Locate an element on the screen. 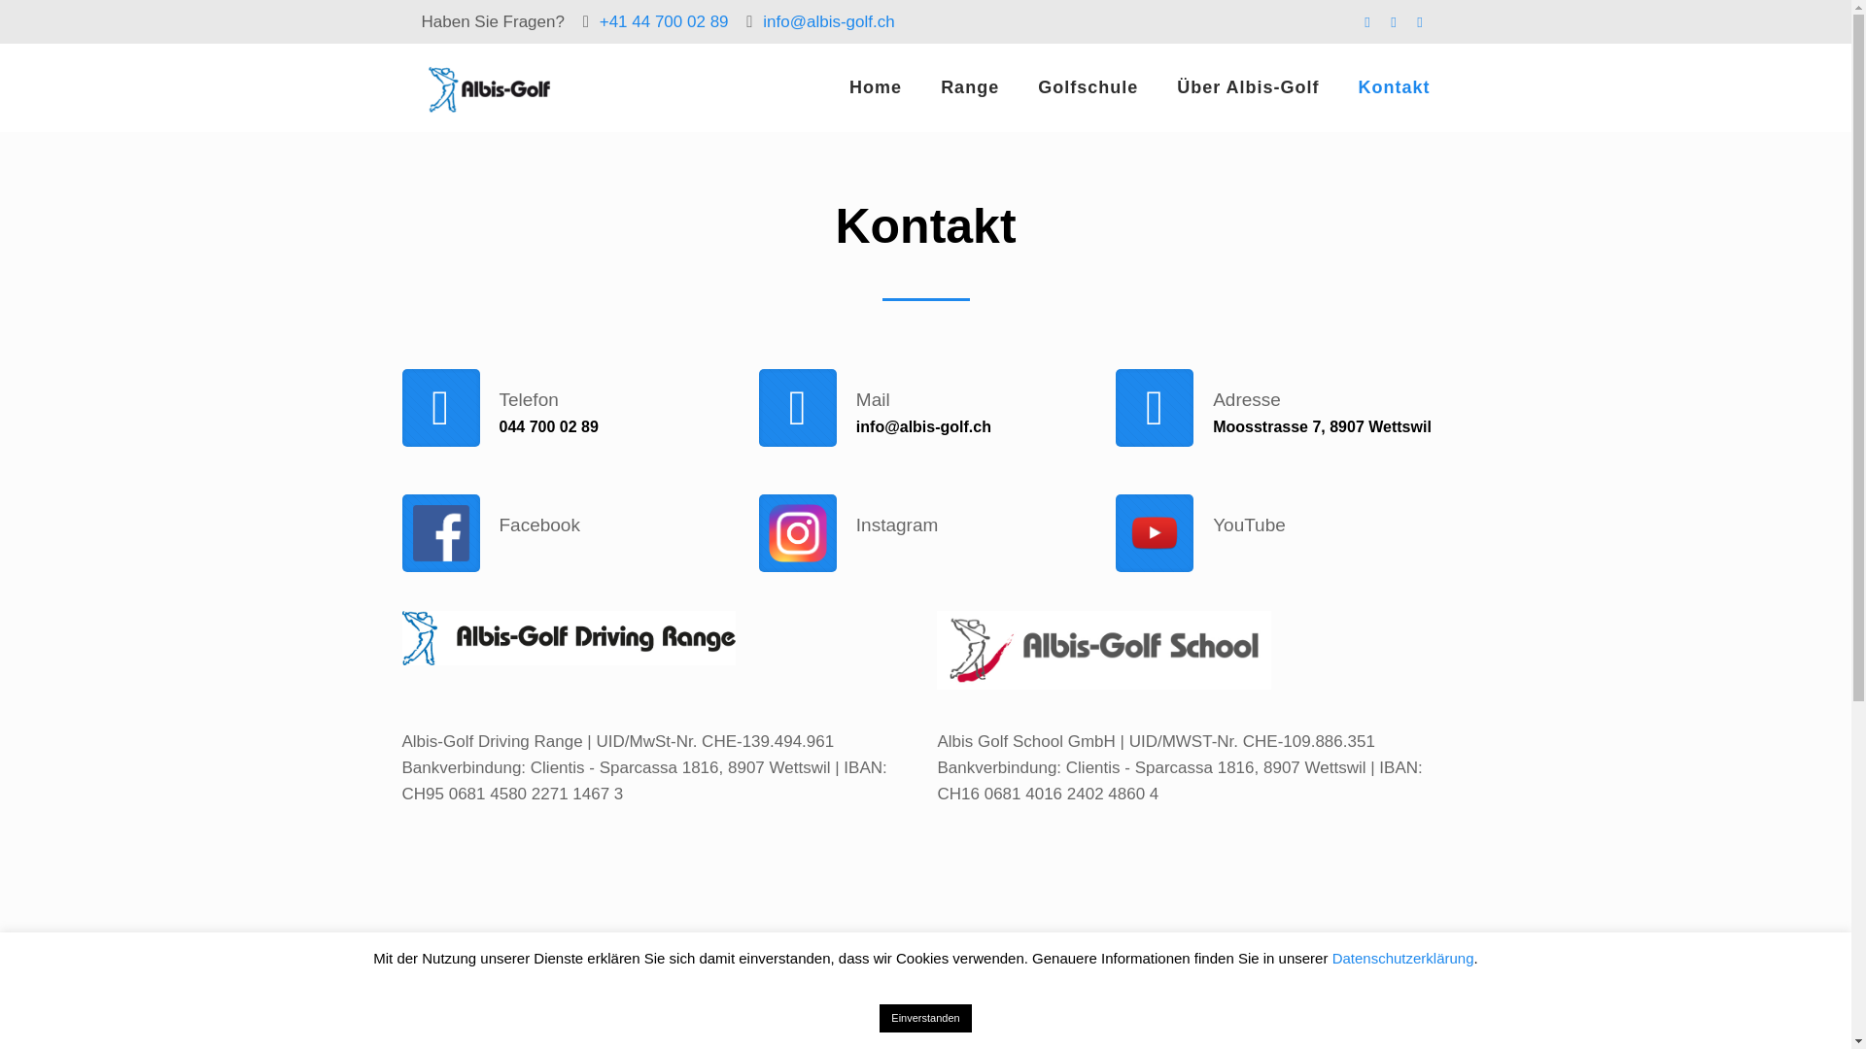 This screenshot has height=1049, width=1866. Range is located at coordinates (970, 87).